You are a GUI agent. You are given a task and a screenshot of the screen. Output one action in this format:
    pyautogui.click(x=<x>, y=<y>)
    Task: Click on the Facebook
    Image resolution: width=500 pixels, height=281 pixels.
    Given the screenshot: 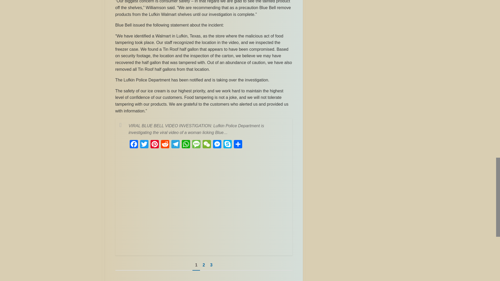 What is the action you would take?
    pyautogui.click(x=134, y=145)
    